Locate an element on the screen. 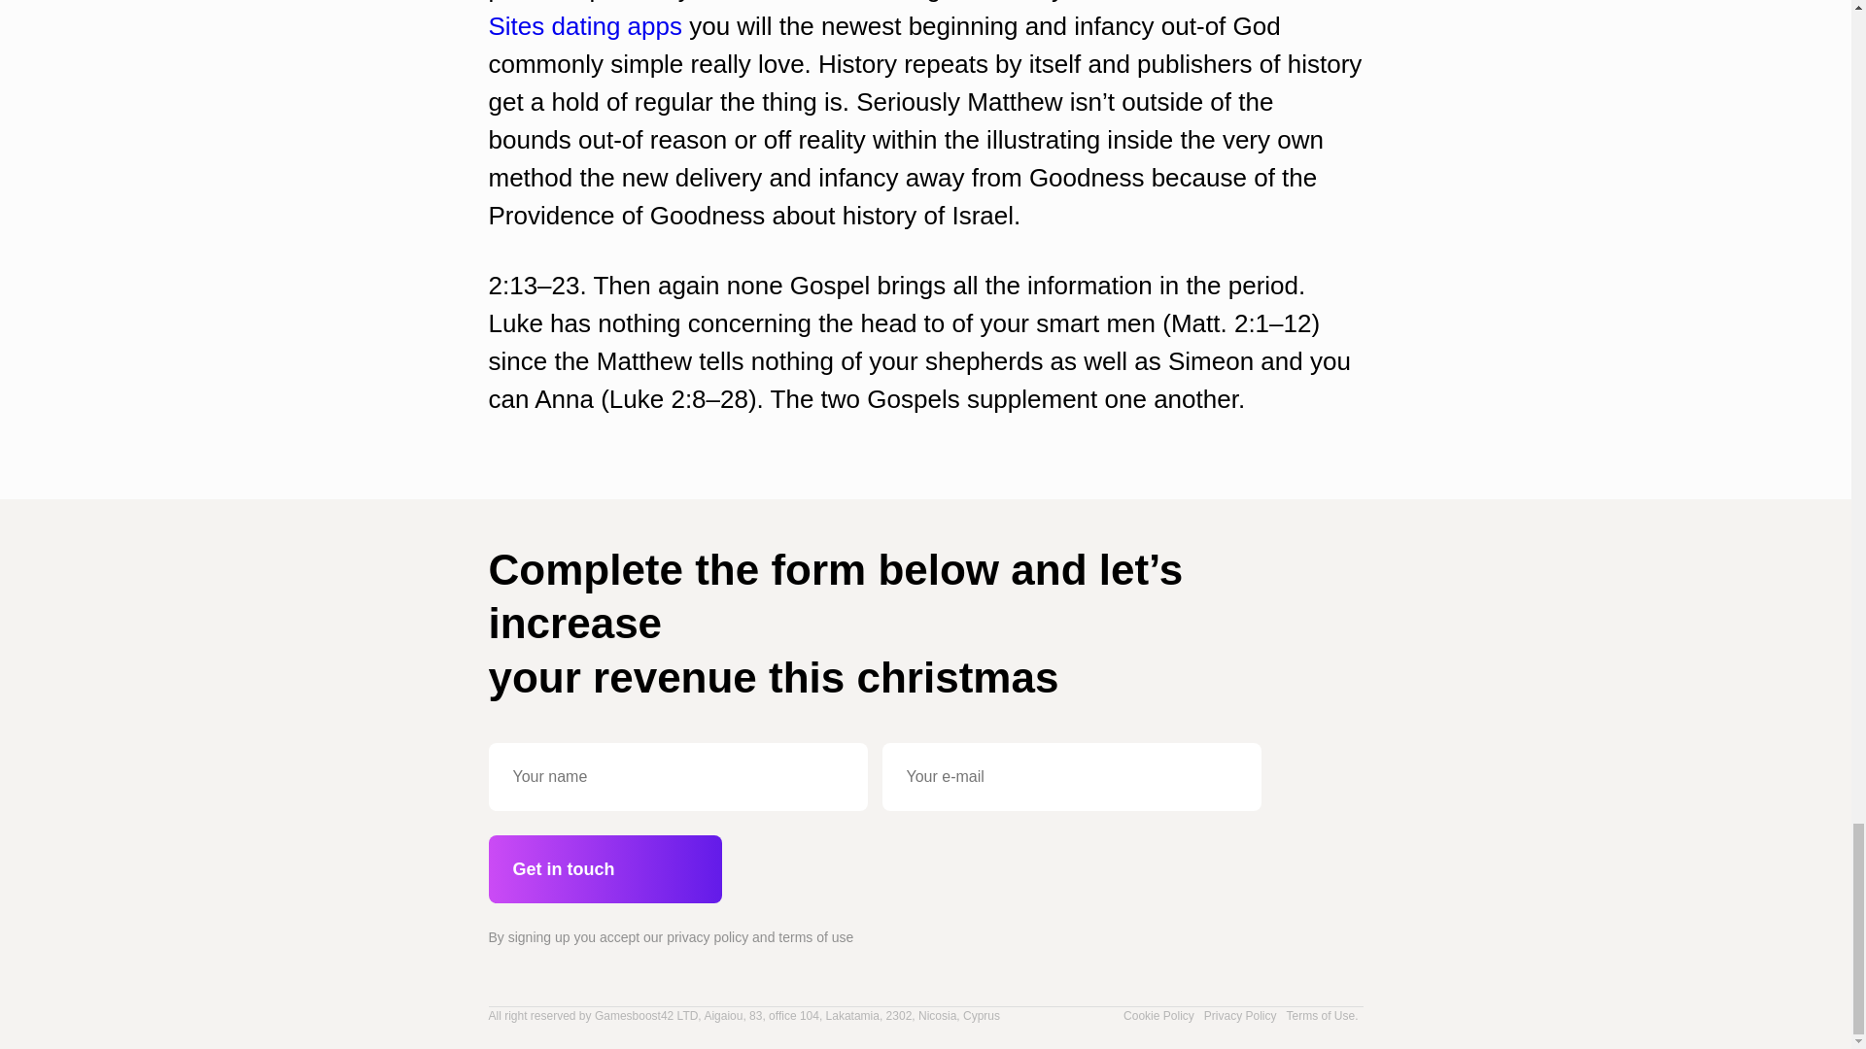 The image size is (1866, 1049). Privacy Policy is located at coordinates (1240, 1016).